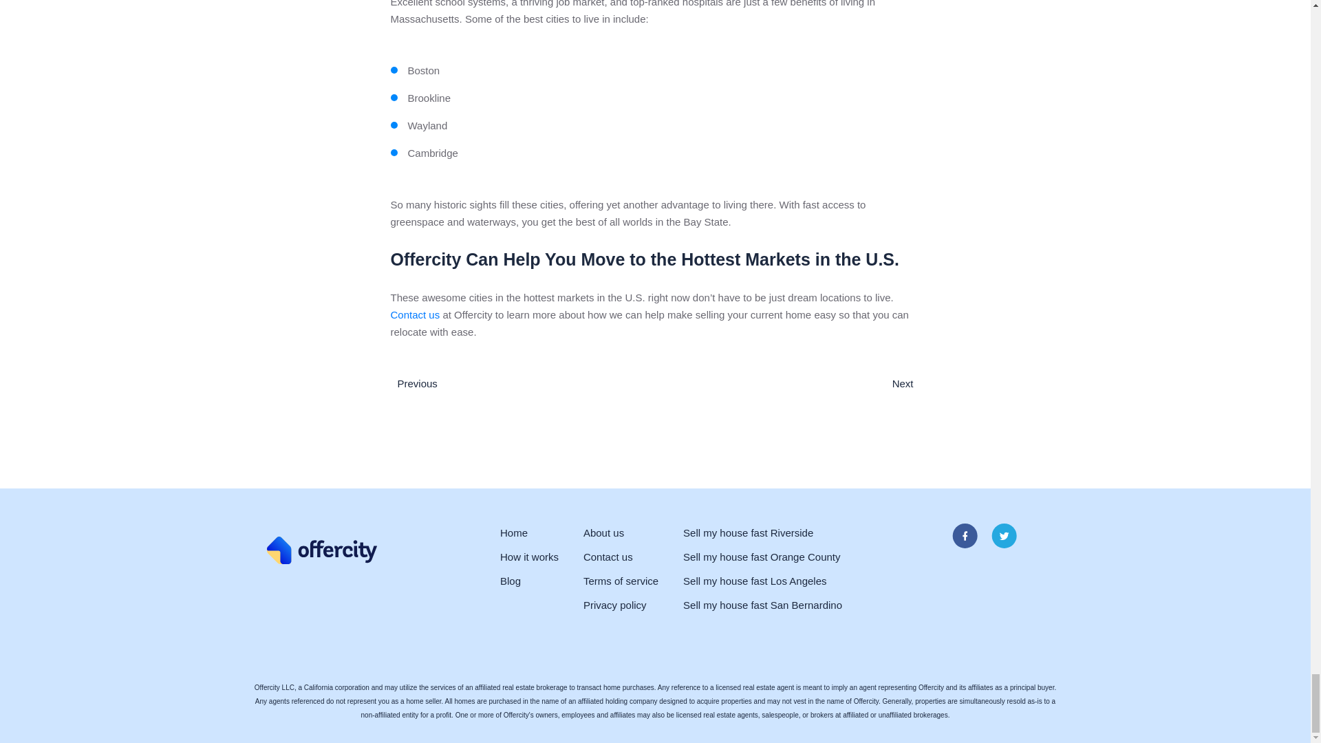  What do you see at coordinates (762, 605) in the screenshot?
I see `Sell my house fast San Bernardino` at bounding box center [762, 605].